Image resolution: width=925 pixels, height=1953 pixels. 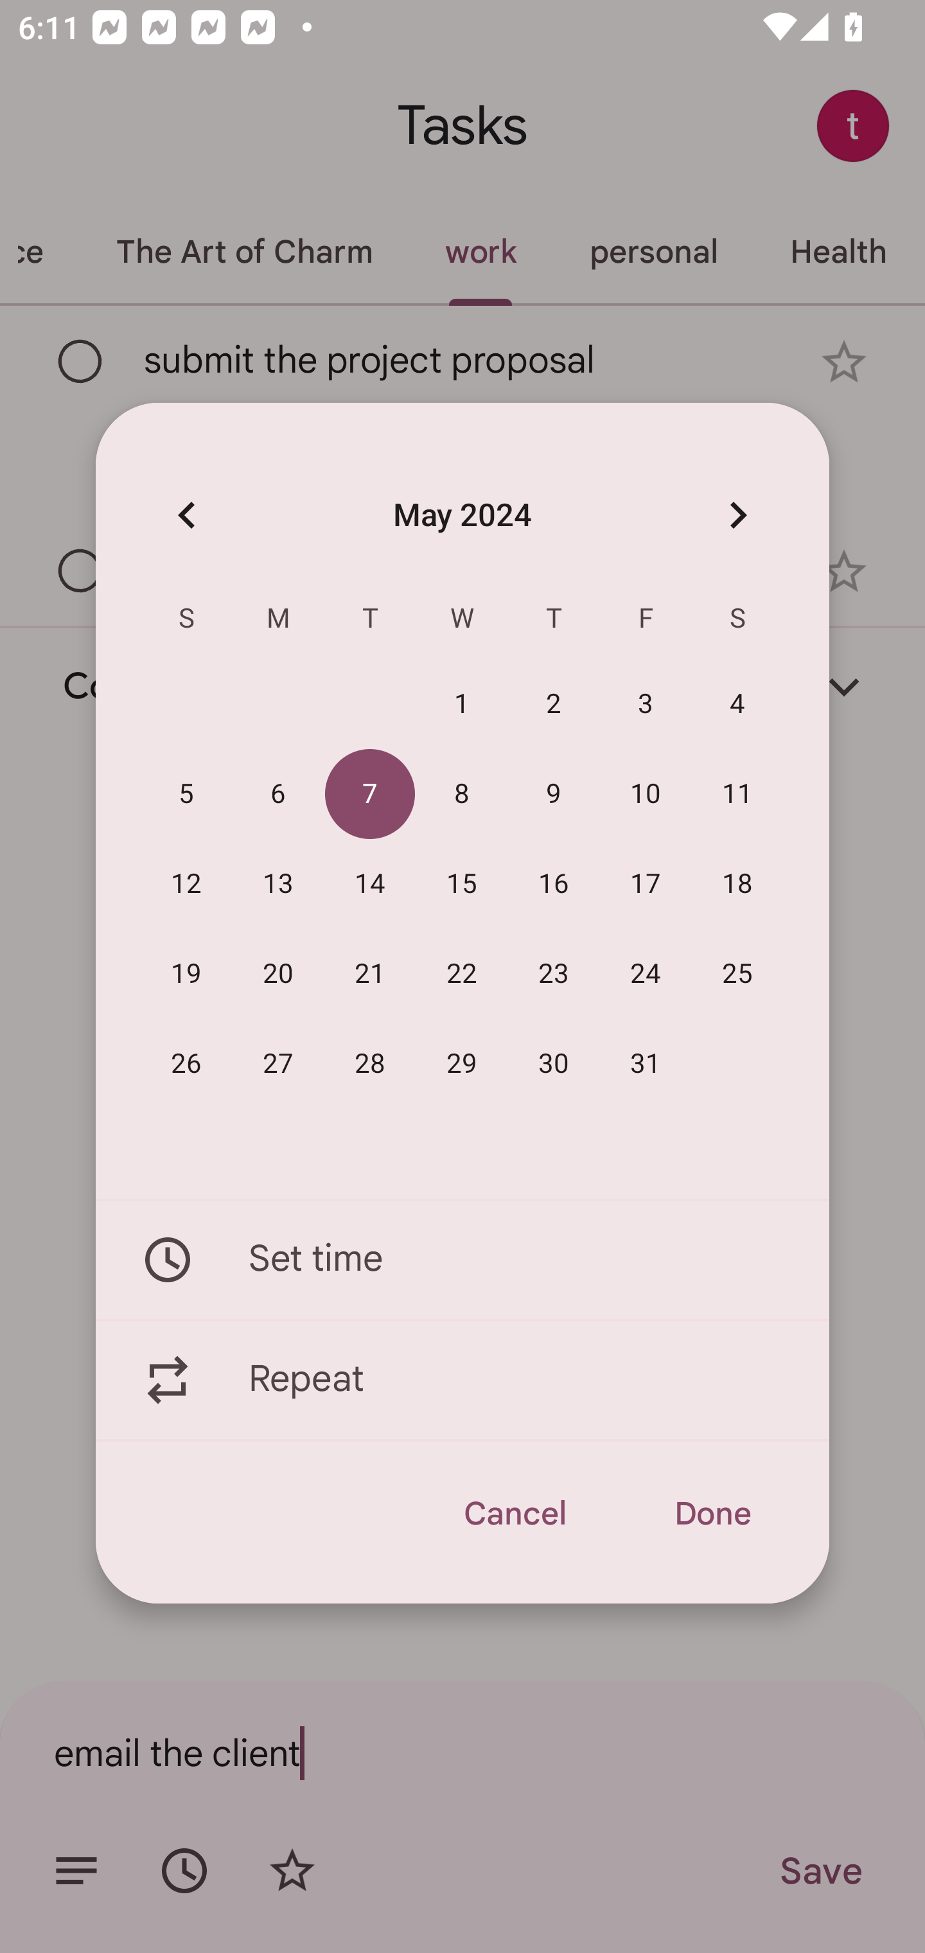 What do you see at coordinates (186, 974) in the screenshot?
I see `19 19 May 2024` at bounding box center [186, 974].